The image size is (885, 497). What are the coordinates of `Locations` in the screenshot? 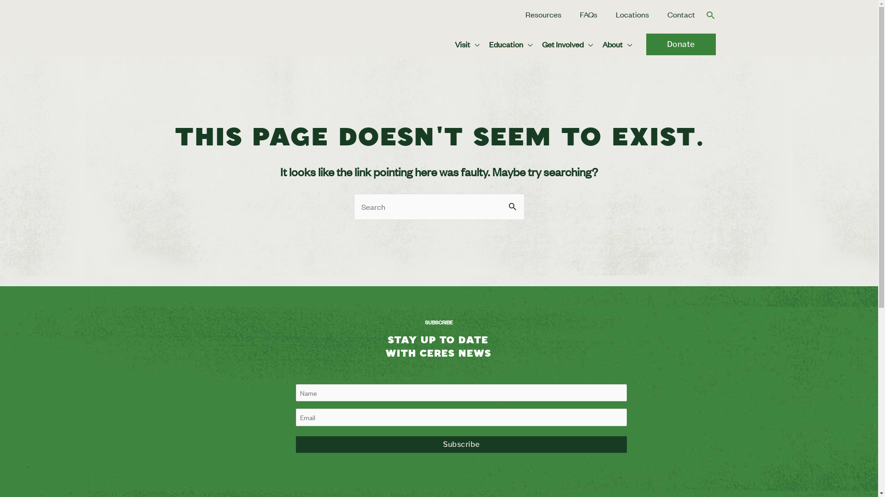 It's located at (632, 10).